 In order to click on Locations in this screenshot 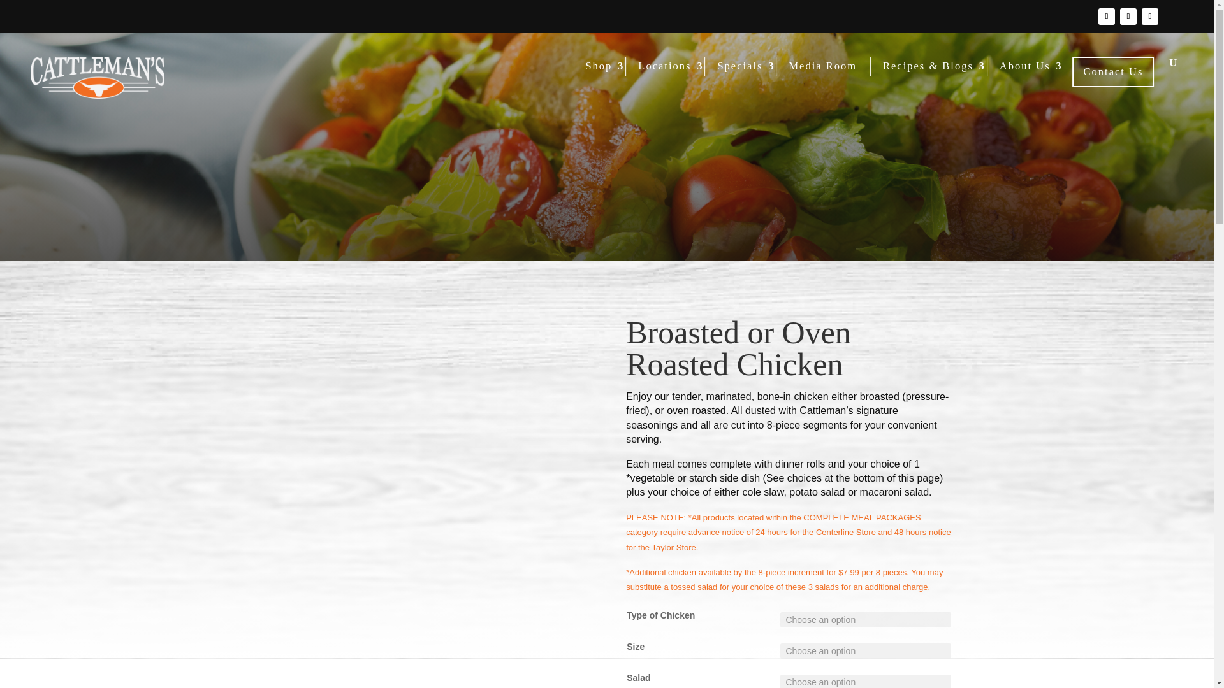, I will do `click(664, 66)`.